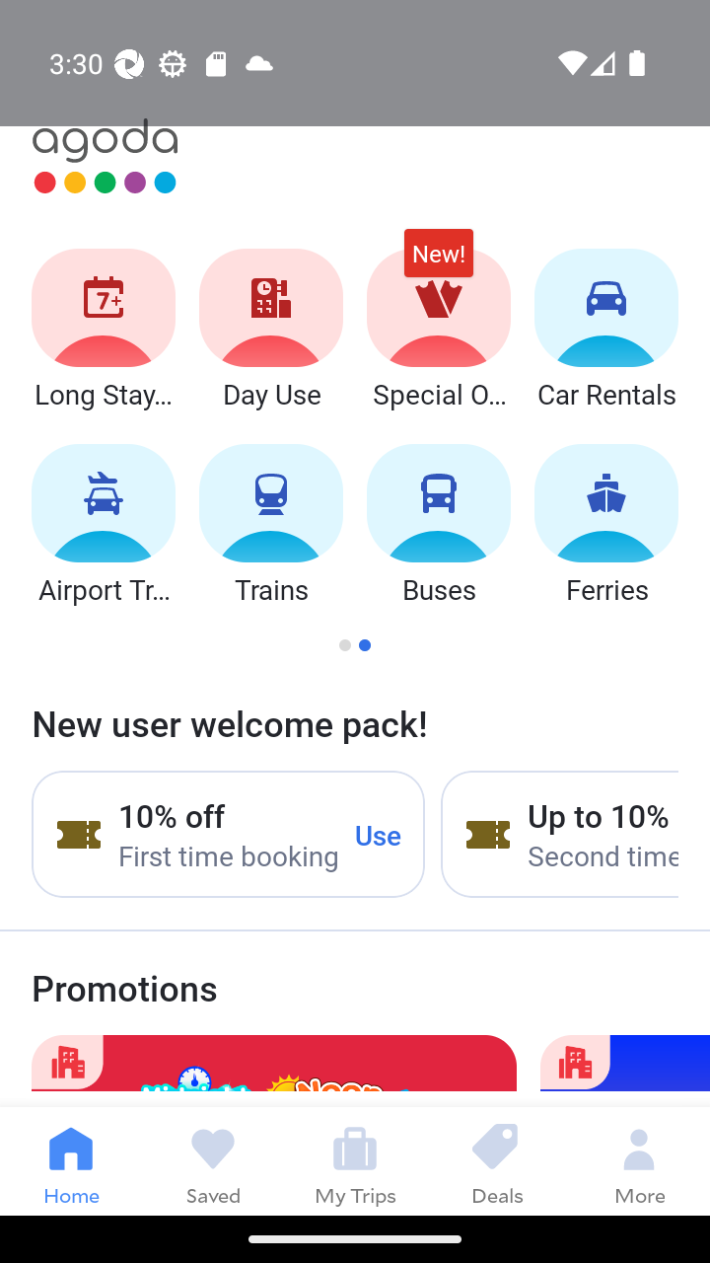 The height and width of the screenshot is (1263, 710). What do you see at coordinates (355, 1160) in the screenshot?
I see `My Trips` at bounding box center [355, 1160].